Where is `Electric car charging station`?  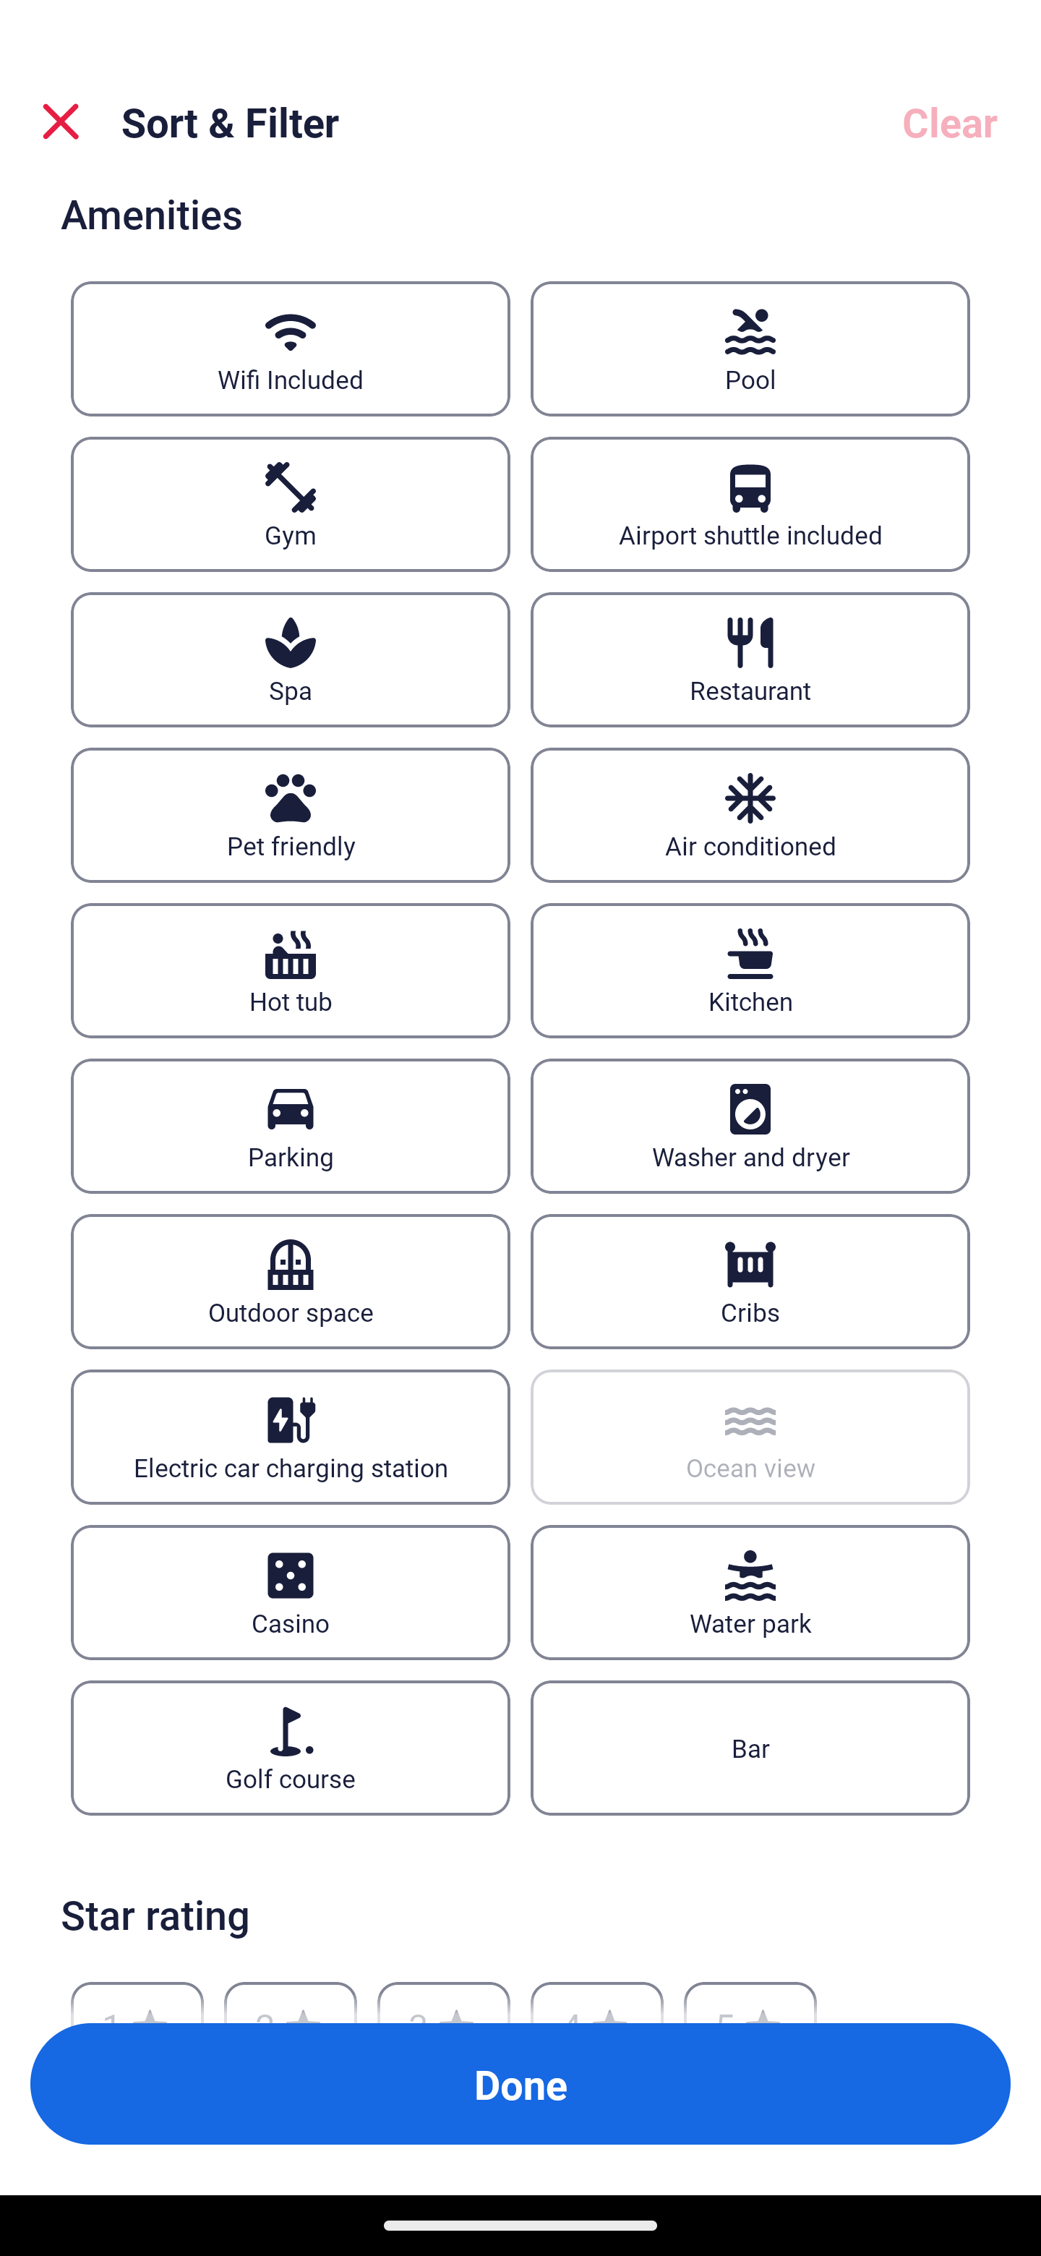
Electric car charging station is located at coordinates (290, 1437).